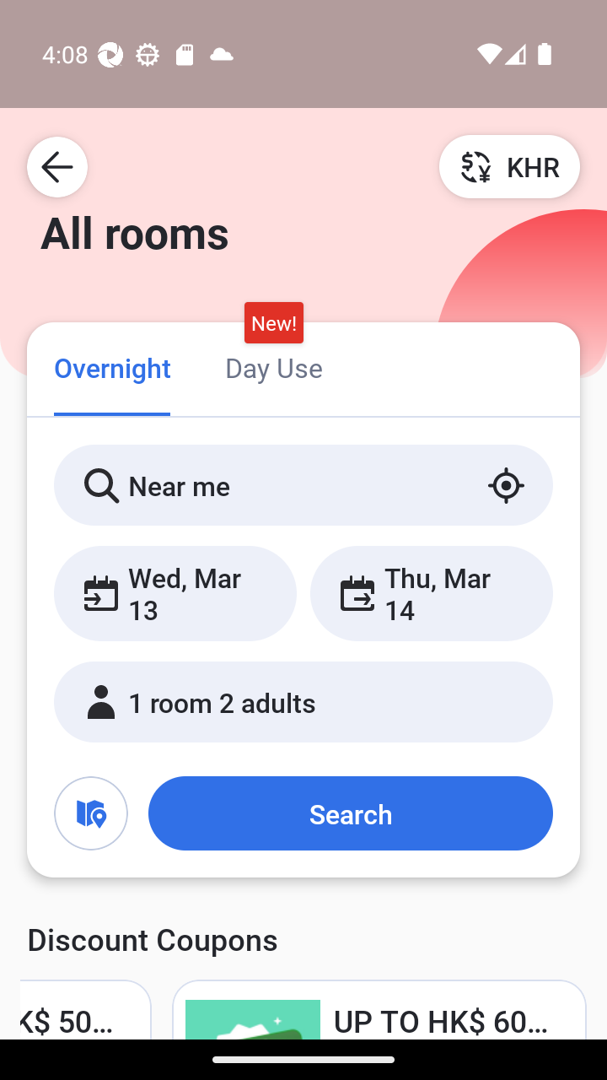 The image size is (607, 1080). What do you see at coordinates (303, 702) in the screenshot?
I see `1 room 2 adults` at bounding box center [303, 702].